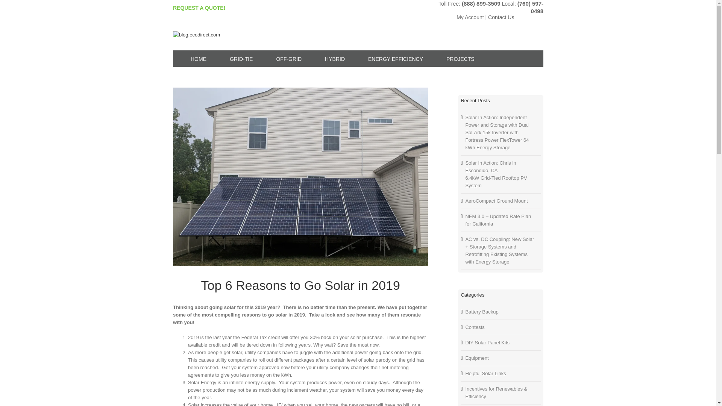 The image size is (722, 406). I want to click on OFF-GRID, so click(285, 58).